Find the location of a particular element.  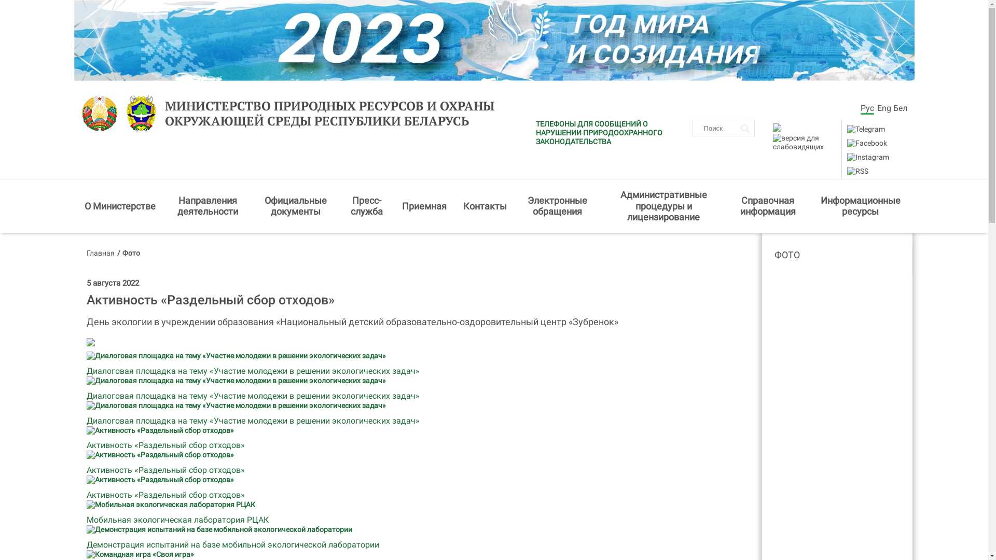

Instagram is located at coordinates (868, 157).